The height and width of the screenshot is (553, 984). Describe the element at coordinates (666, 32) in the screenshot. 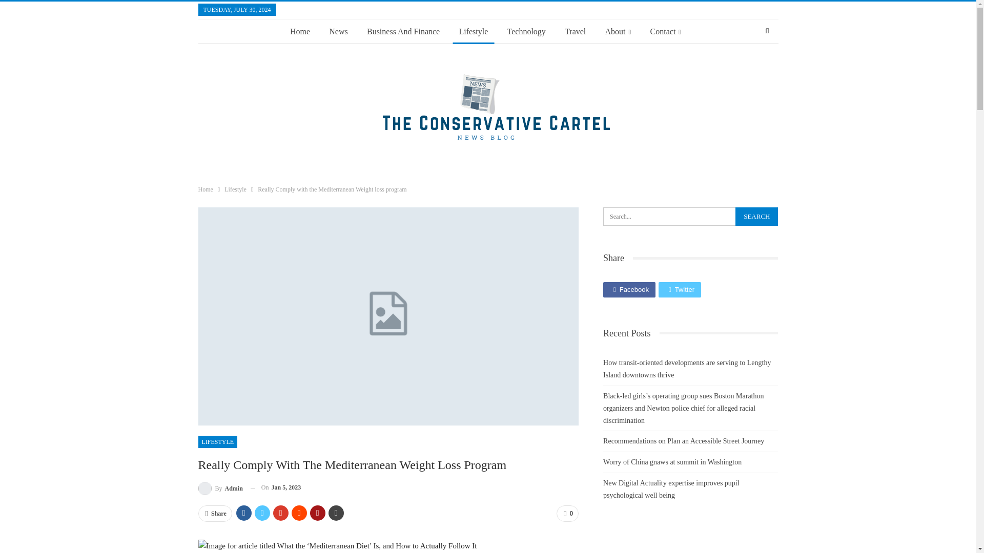

I see `Contact` at that location.